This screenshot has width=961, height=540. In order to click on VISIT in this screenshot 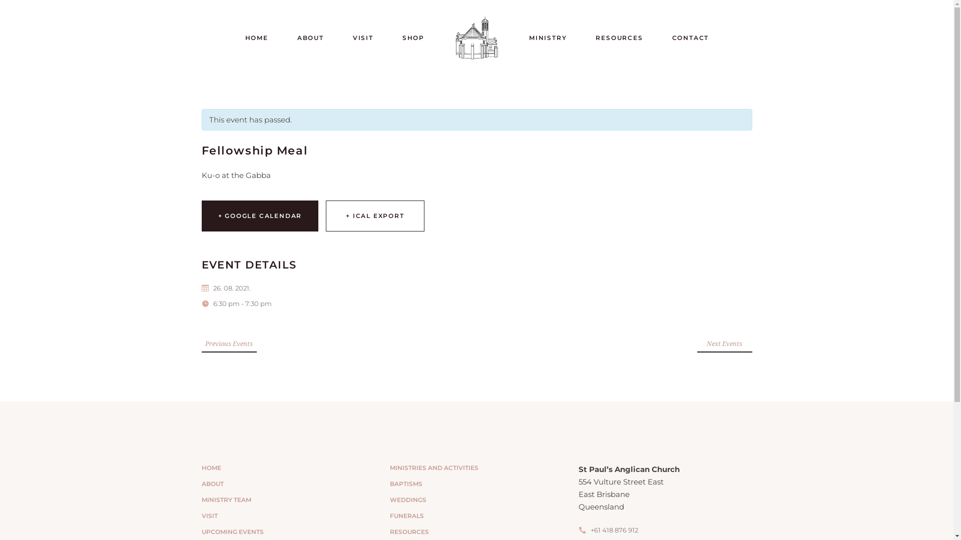, I will do `click(363, 37)`.